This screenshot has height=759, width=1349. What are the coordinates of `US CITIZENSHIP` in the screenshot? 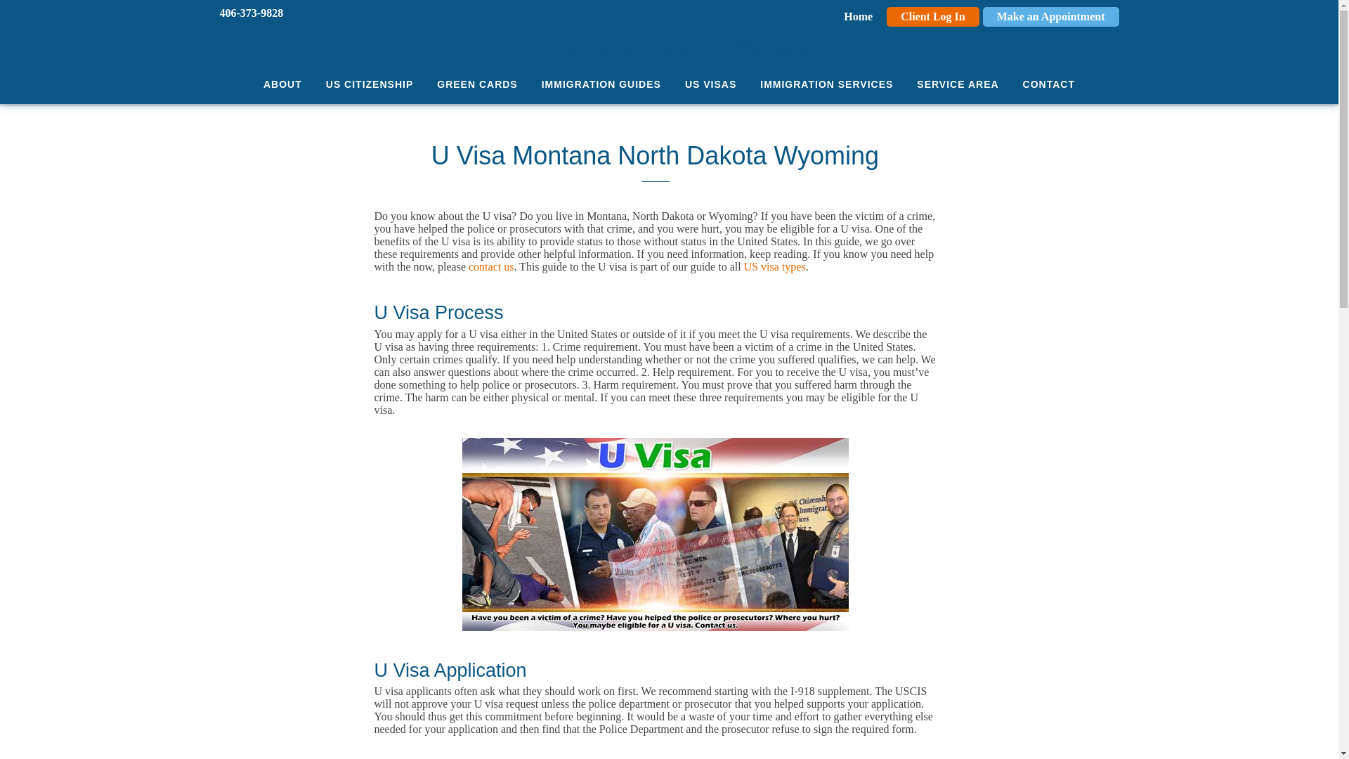 It's located at (370, 84).